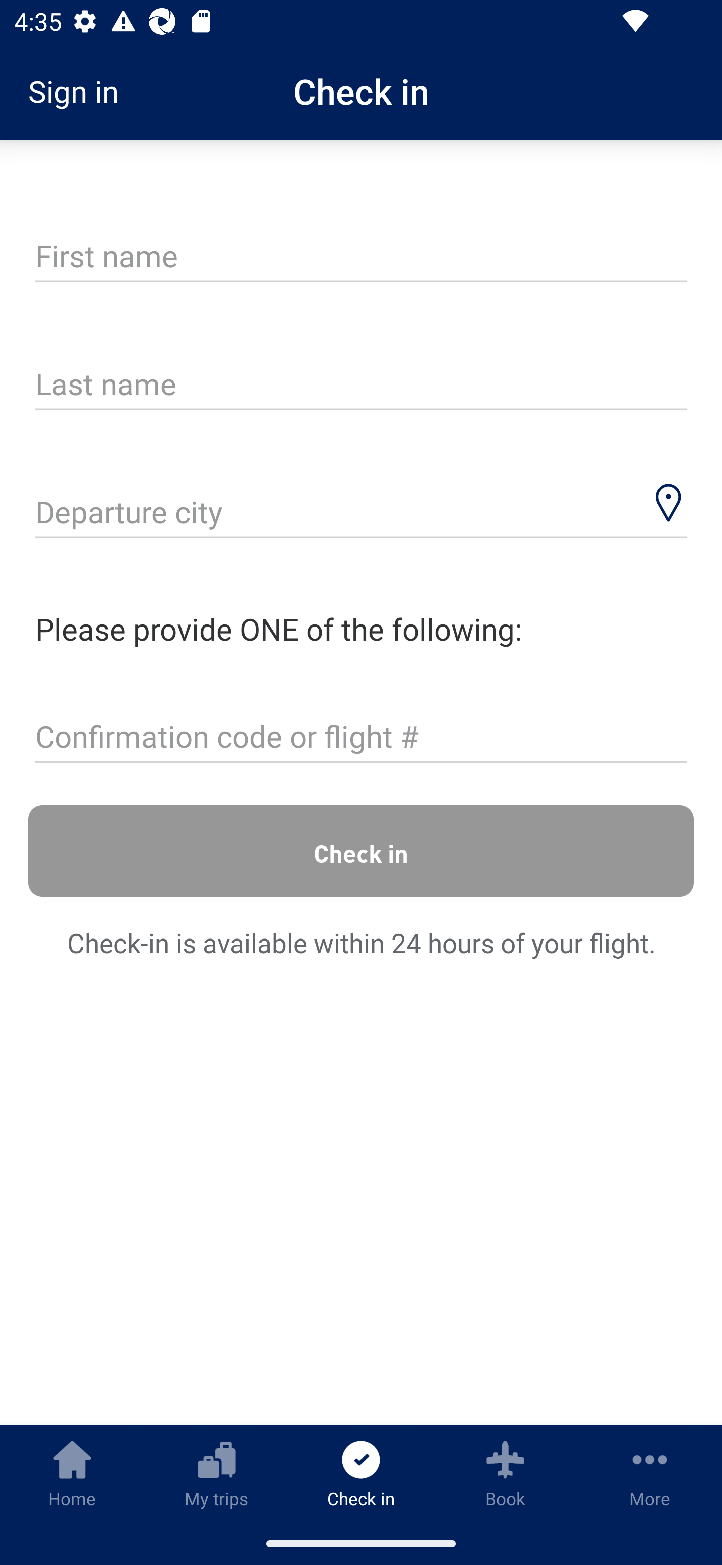  What do you see at coordinates (72, 1473) in the screenshot?
I see `Home` at bounding box center [72, 1473].